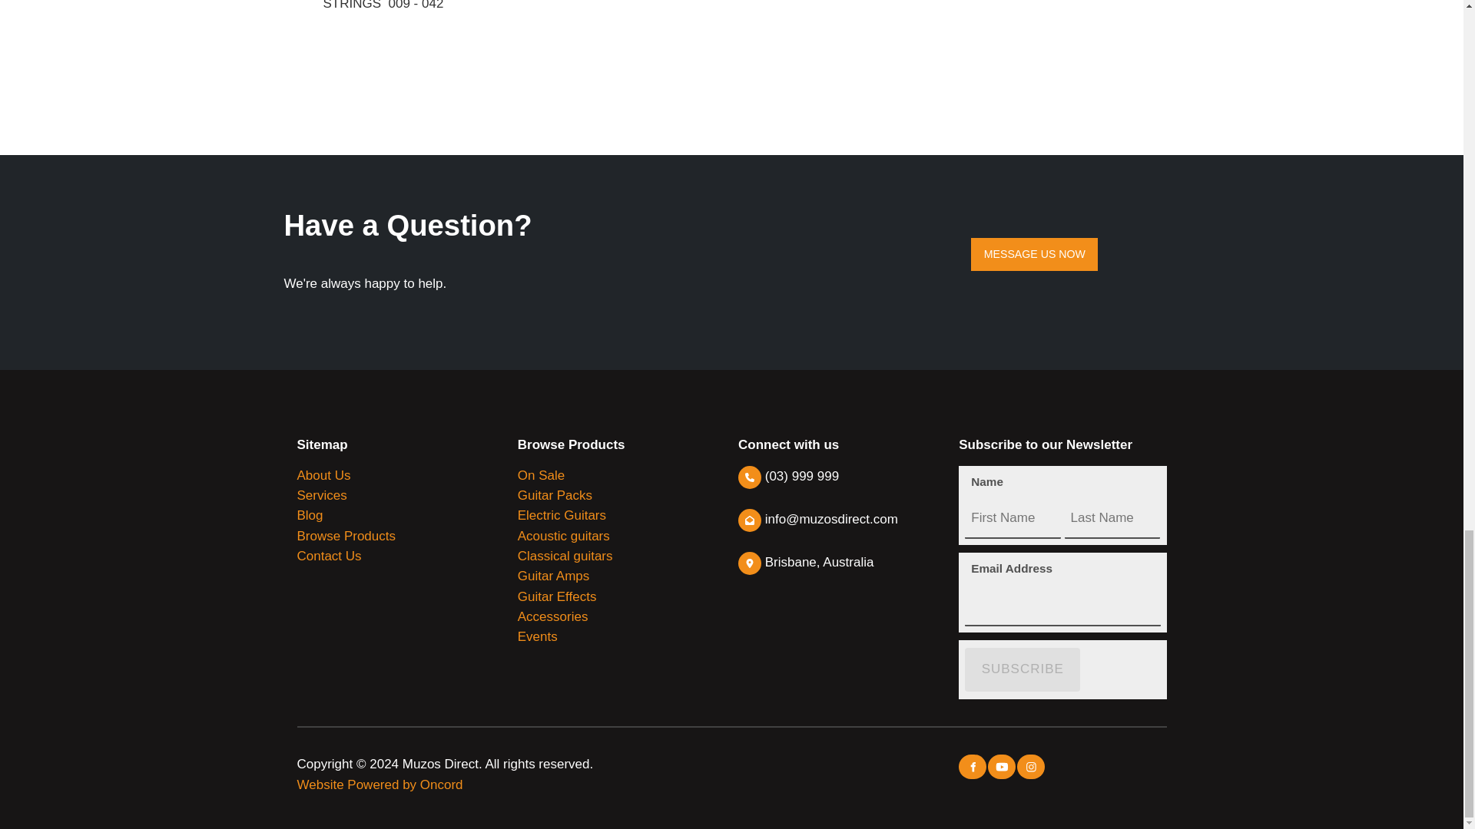  I want to click on MESSAGE US NOW, so click(1034, 253).